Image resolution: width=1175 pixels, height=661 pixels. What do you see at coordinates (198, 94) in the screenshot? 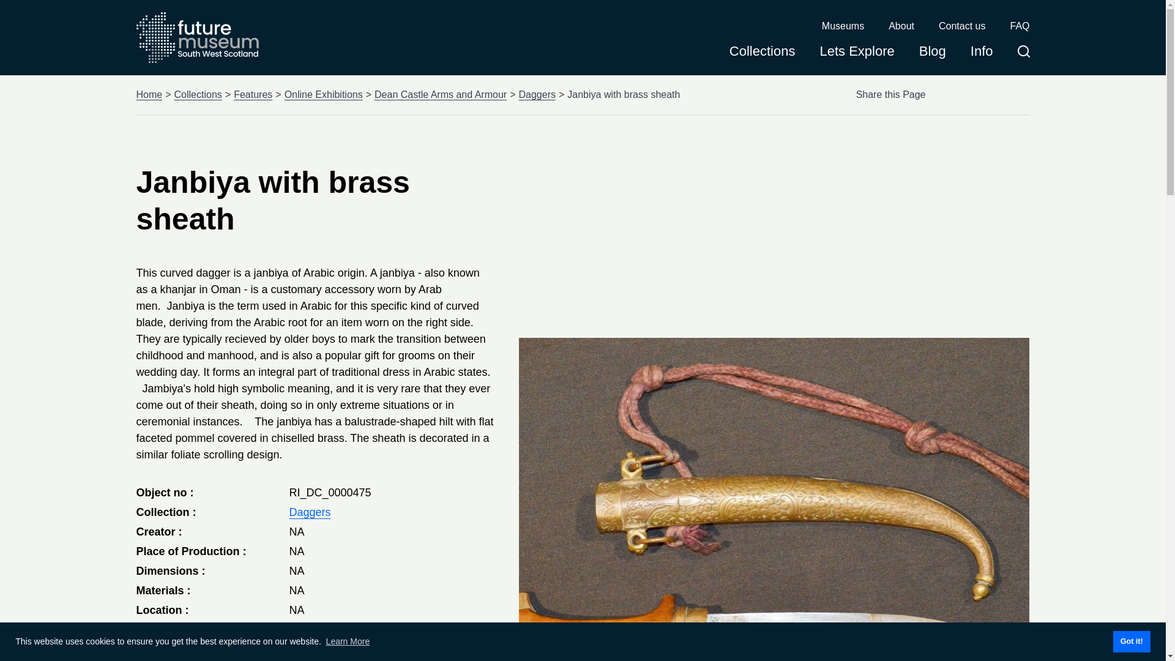
I see `Collections` at bounding box center [198, 94].